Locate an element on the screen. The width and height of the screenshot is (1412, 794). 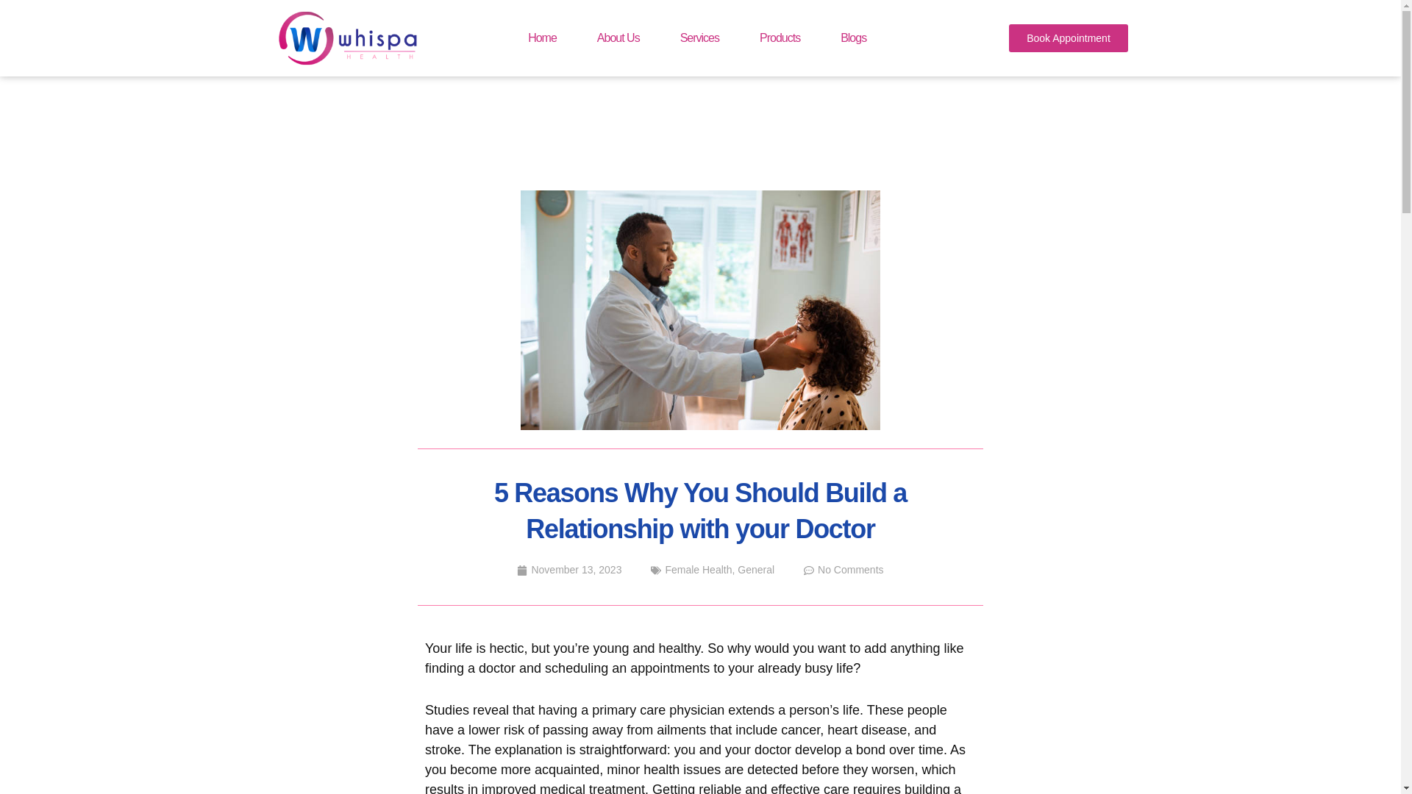
Female Health is located at coordinates (698, 569).